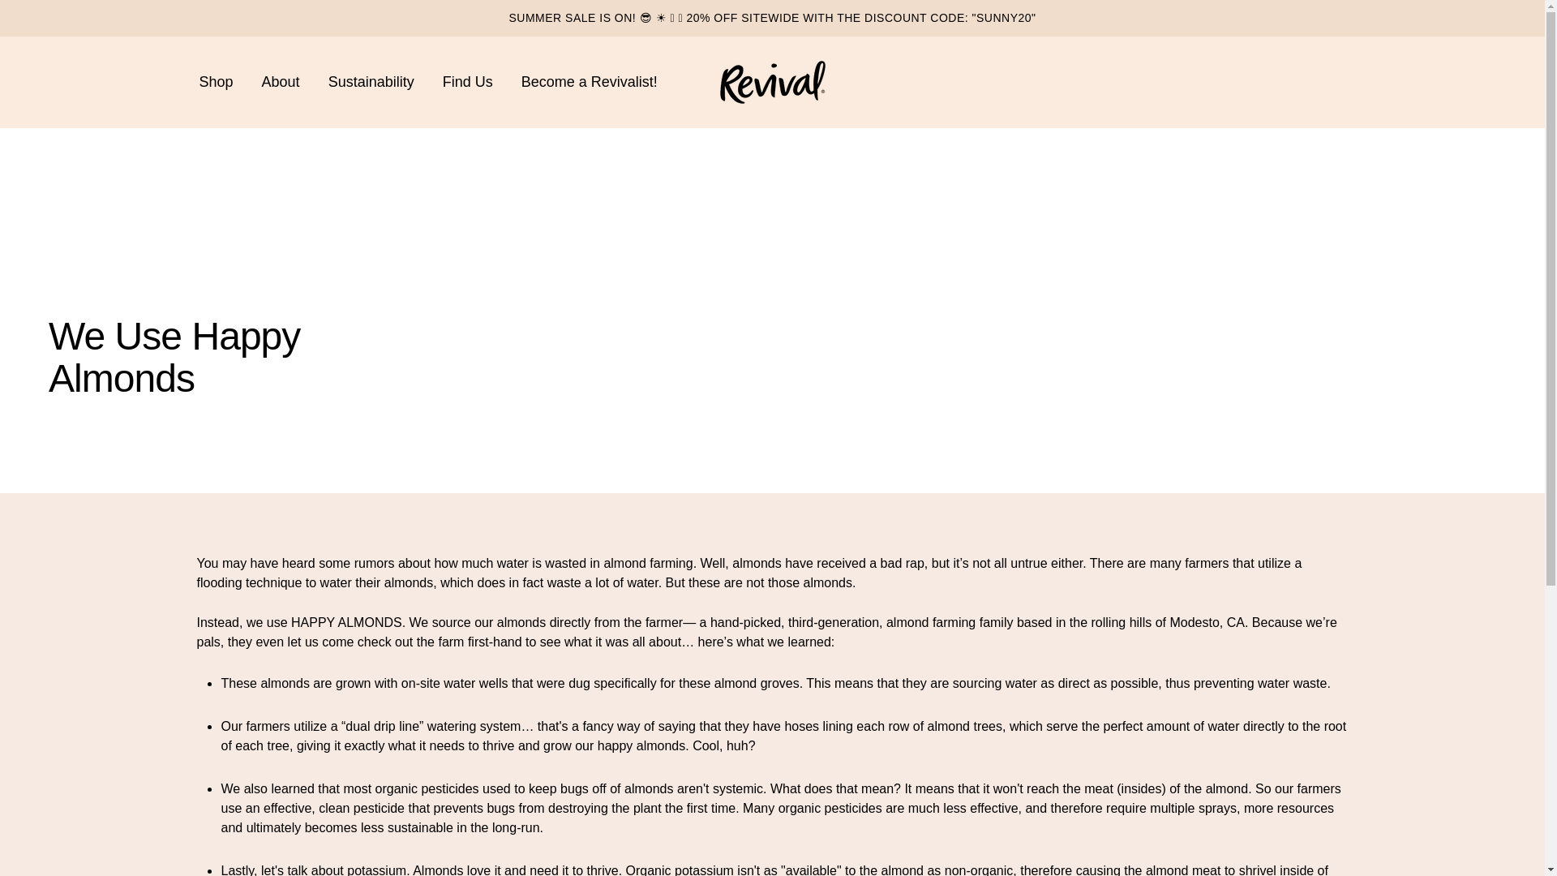 This screenshot has height=876, width=1557. Describe the element at coordinates (281, 83) in the screenshot. I see `About` at that location.